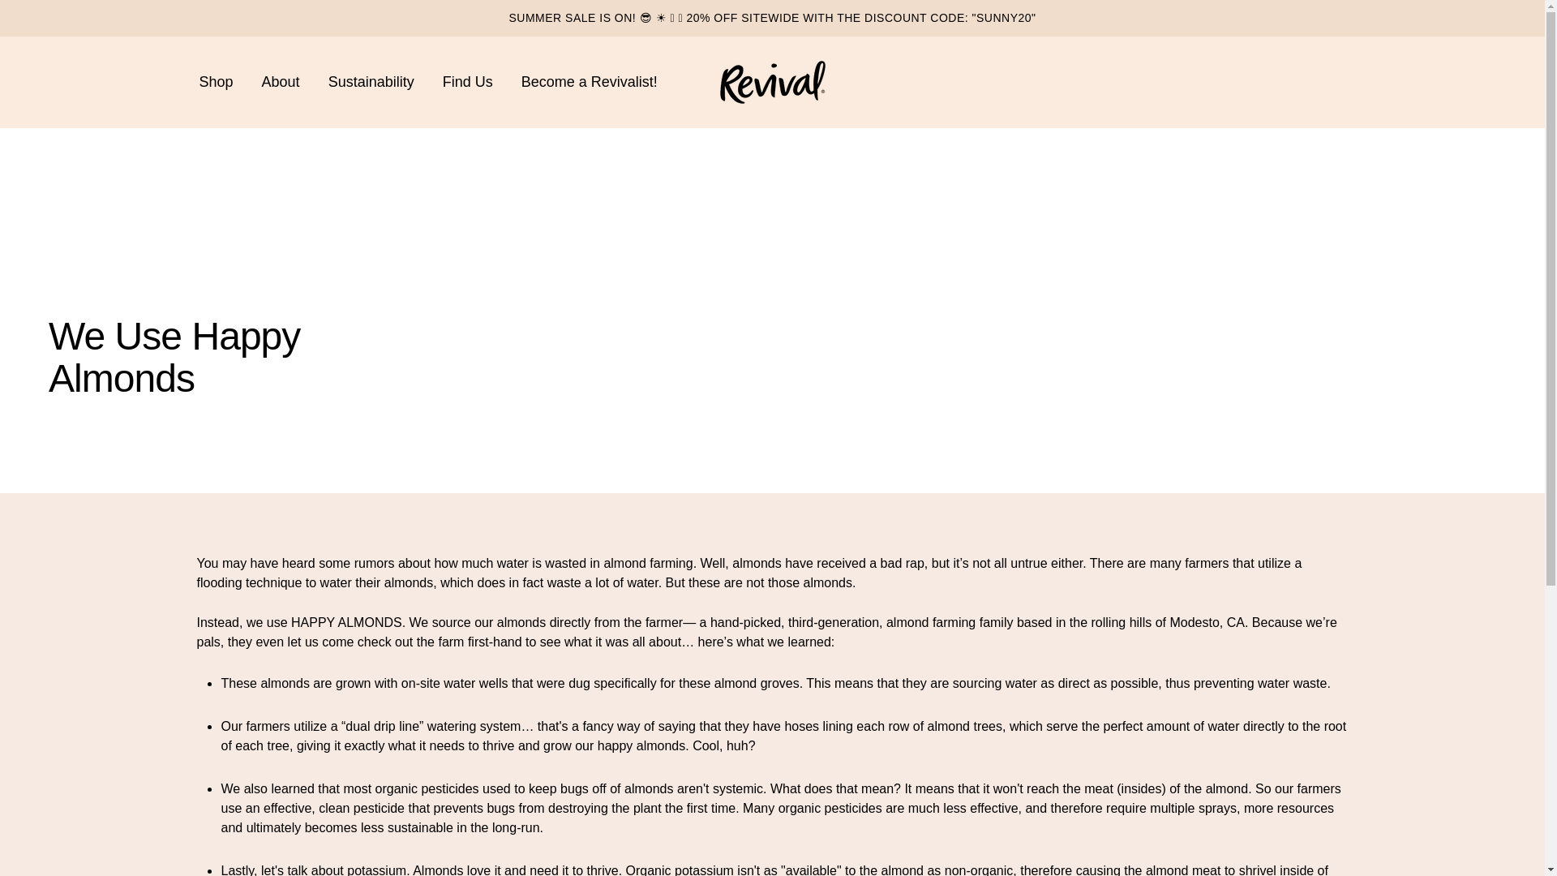 This screenshot has height=876, width=1557. Describe the element at coordinates (281, 83) in the screenshot. I see `About` at that location.